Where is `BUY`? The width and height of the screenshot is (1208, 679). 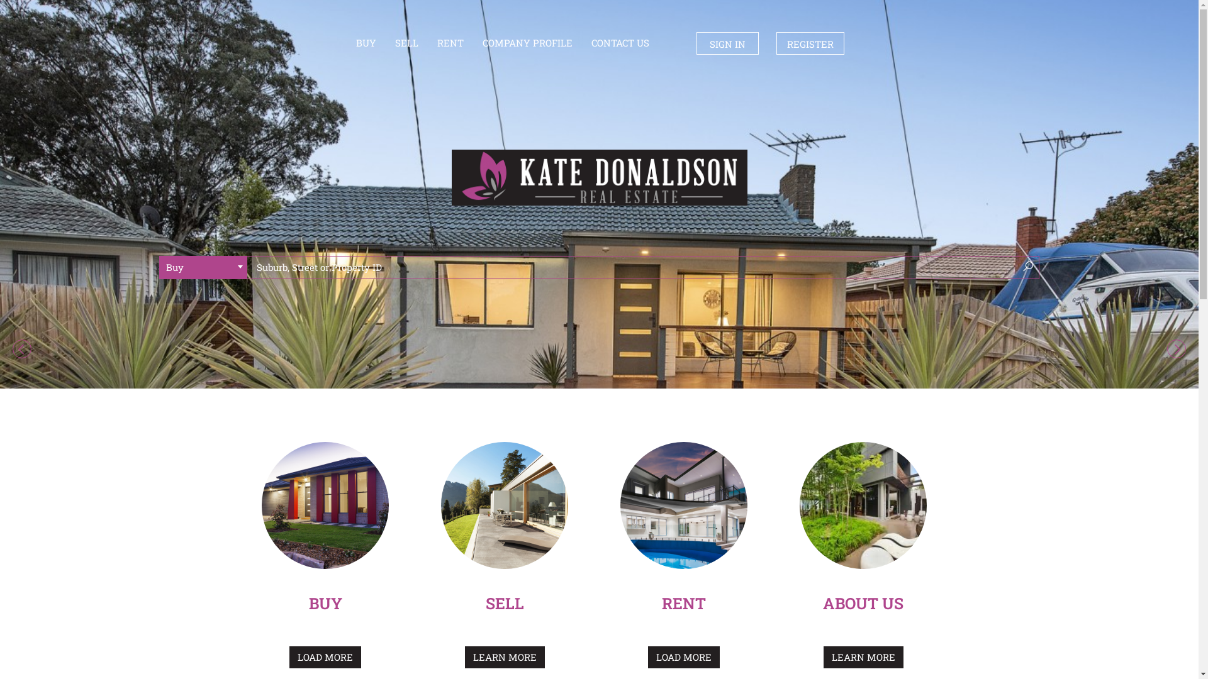
BUY is located at coordinates (325, 605).